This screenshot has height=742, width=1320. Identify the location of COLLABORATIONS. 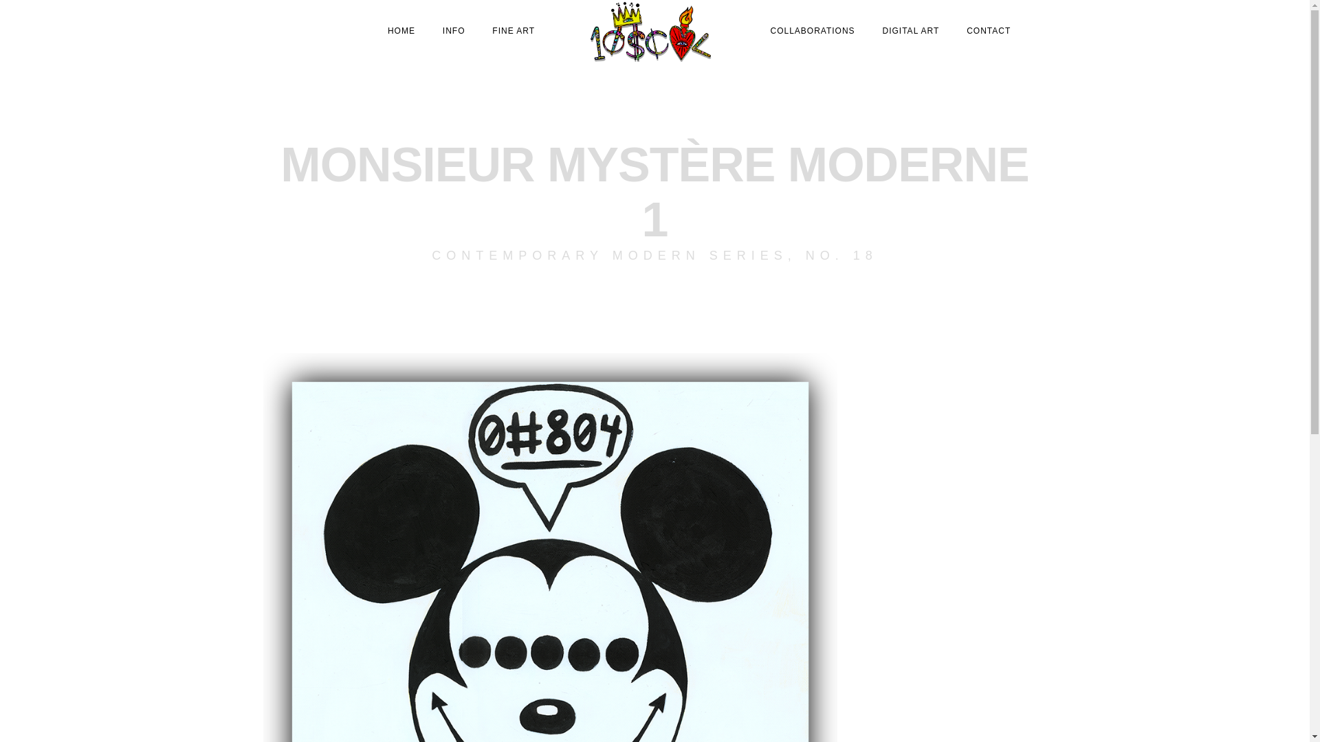
(813, 30).